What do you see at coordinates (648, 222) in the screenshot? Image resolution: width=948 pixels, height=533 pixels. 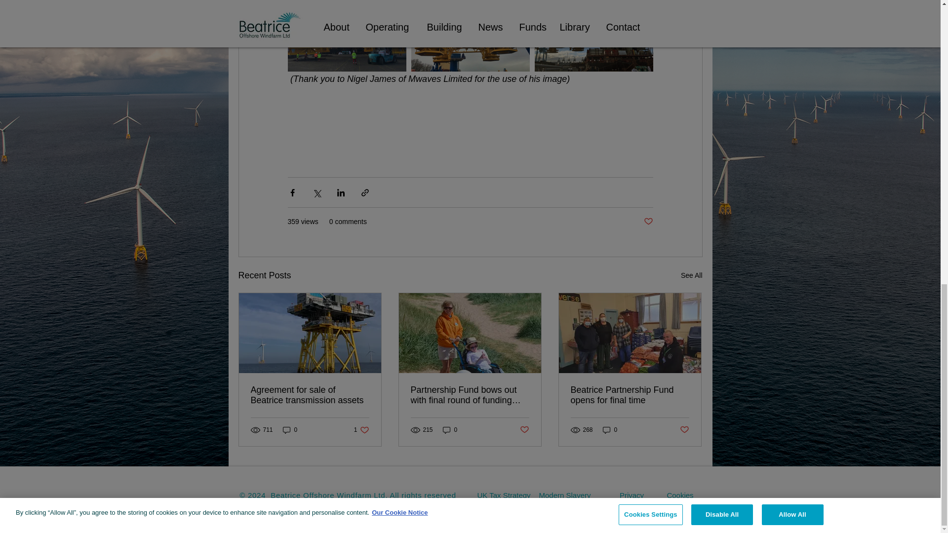 I see `Post not marked as liked` at bounding box center [648, 222].